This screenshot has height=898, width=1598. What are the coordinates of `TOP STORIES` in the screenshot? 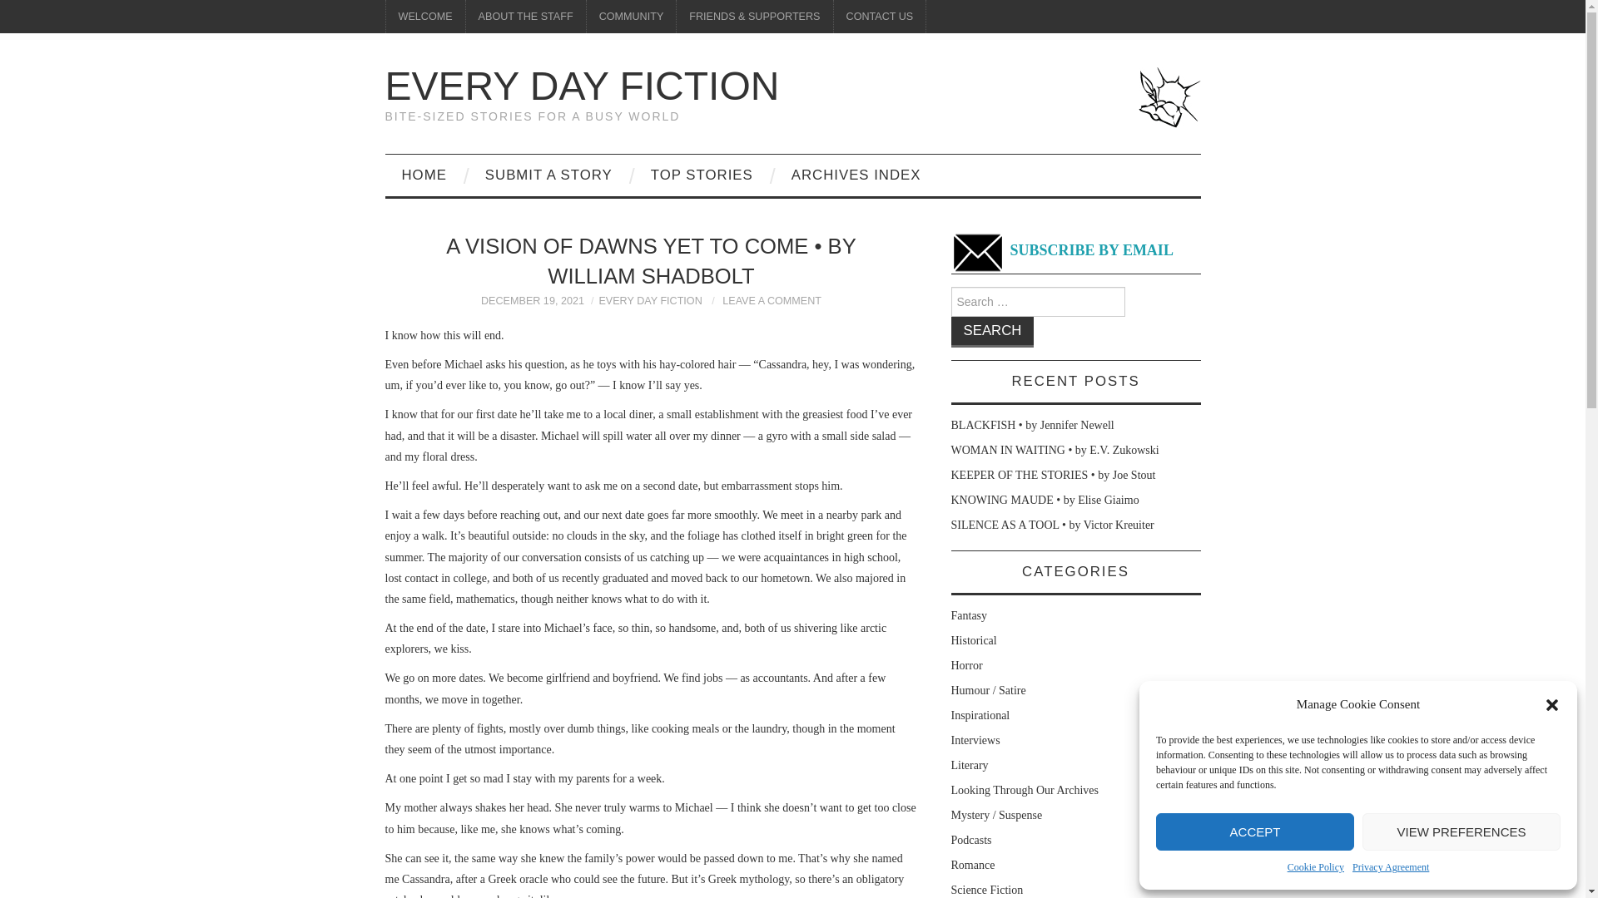 It's located at (702, 175).